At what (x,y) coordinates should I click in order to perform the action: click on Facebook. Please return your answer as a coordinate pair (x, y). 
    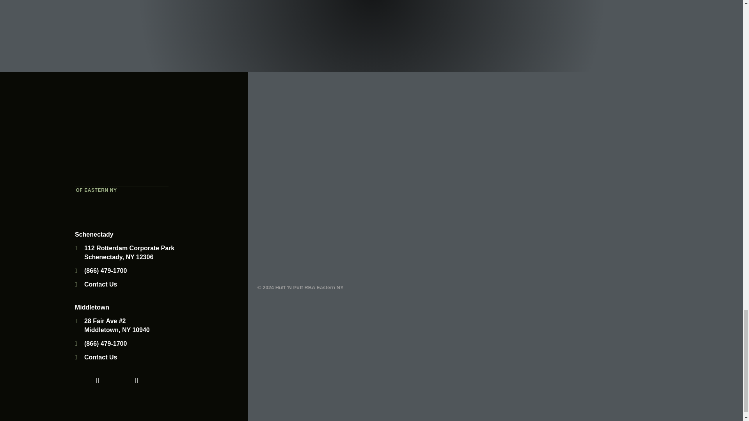
    Looking at the image, I should click on (78, 380).